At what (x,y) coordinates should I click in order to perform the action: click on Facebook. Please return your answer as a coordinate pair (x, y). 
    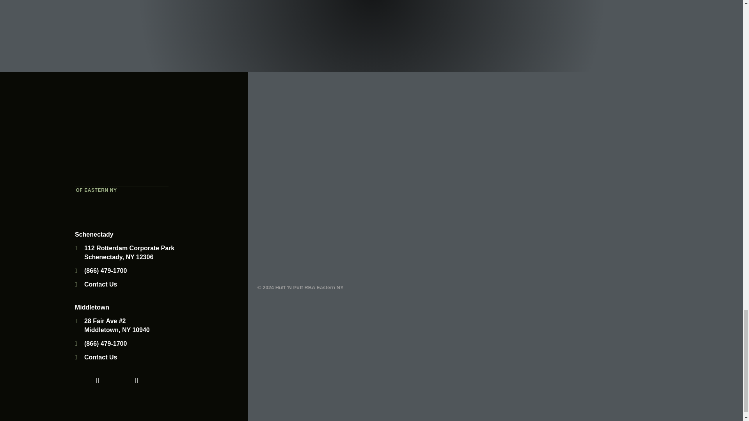
    Looking at the image, I should click on (78, 380).